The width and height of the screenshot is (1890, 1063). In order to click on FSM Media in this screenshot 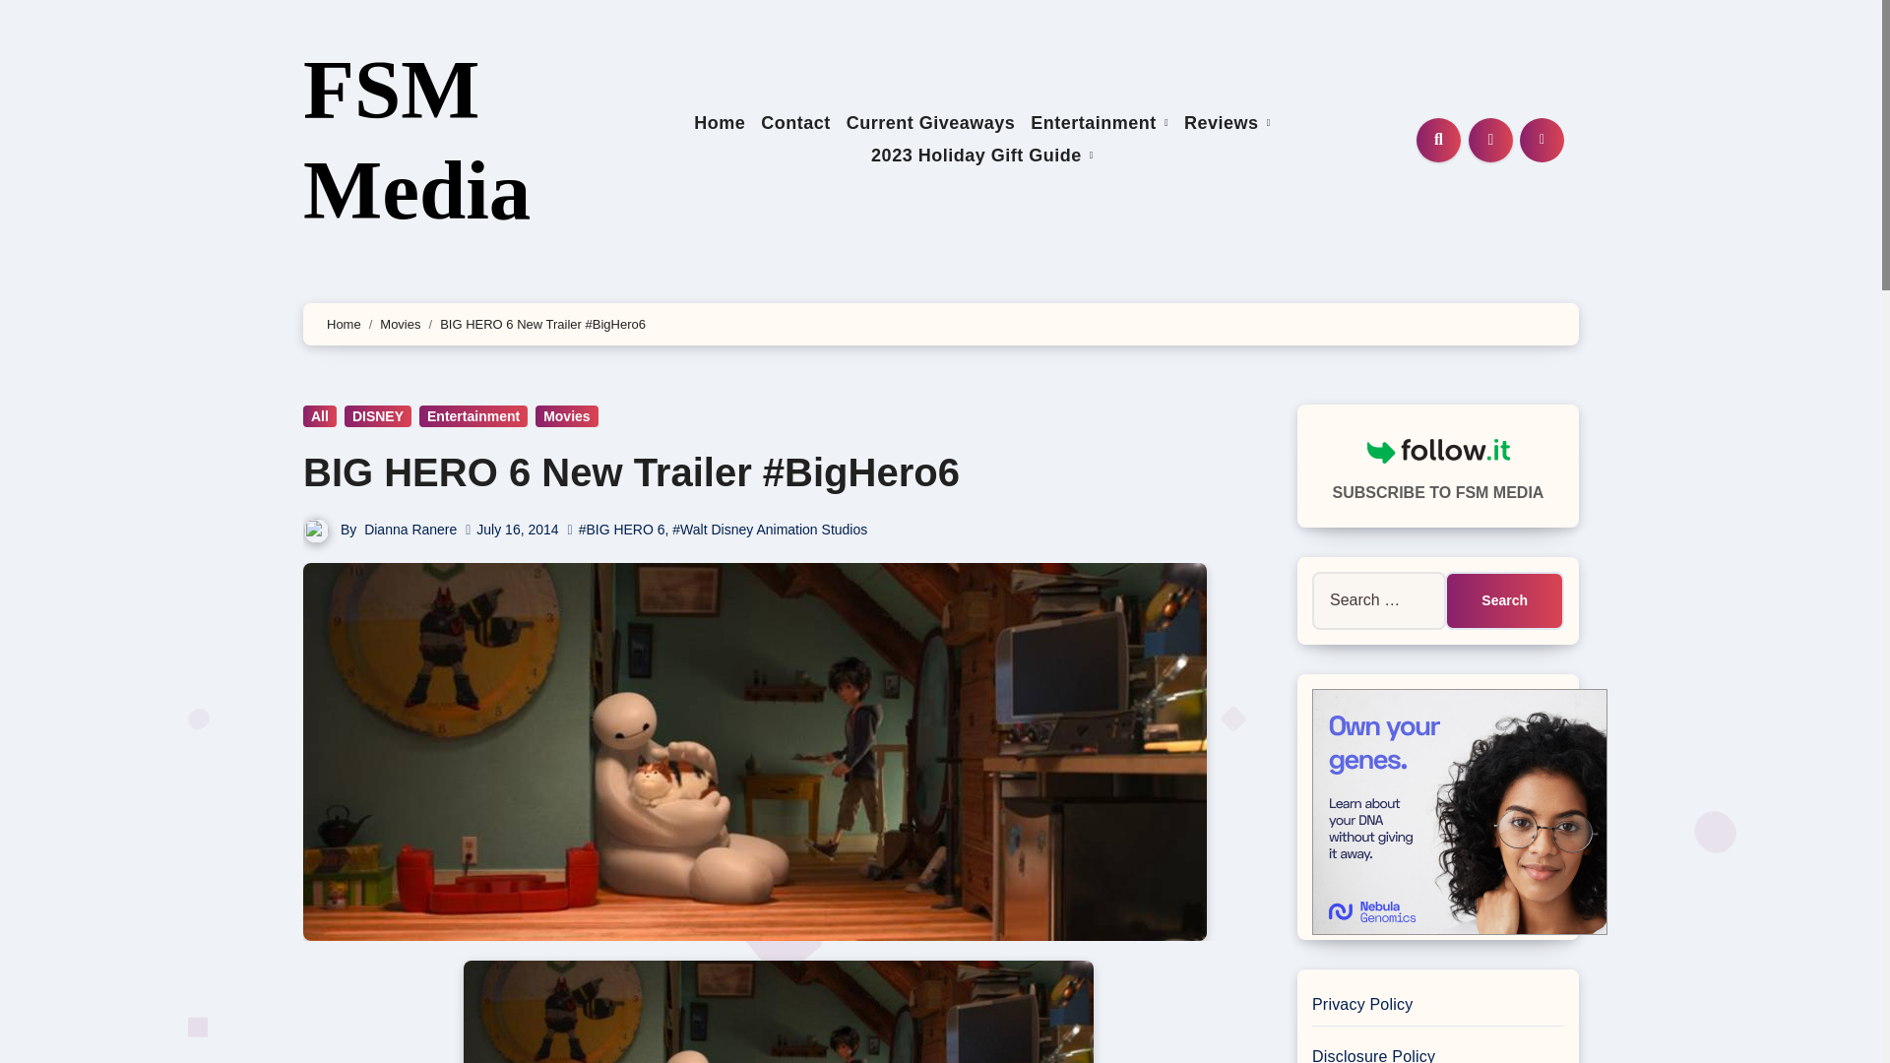, I will do `click(416, 140)`.